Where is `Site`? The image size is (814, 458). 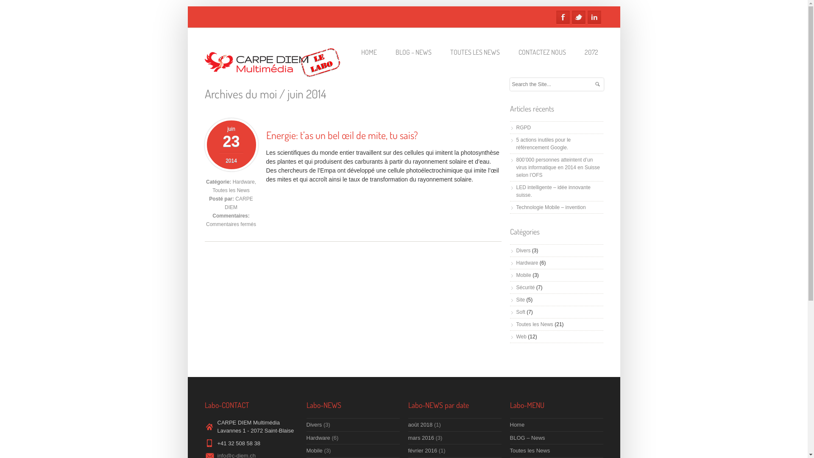 Site is located at coordinates (521, 300).